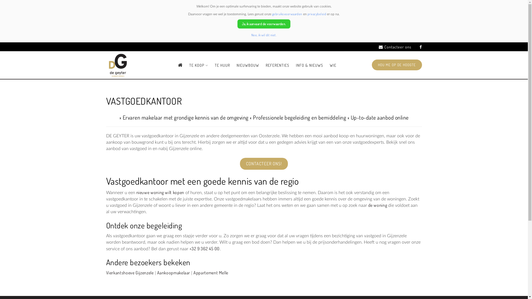 The width and height of the screenshot is (532, 299). What do you see at coordinates (317, 14) in the screenshot?
I see `privacybeleid` at bounding box center [317, 14].